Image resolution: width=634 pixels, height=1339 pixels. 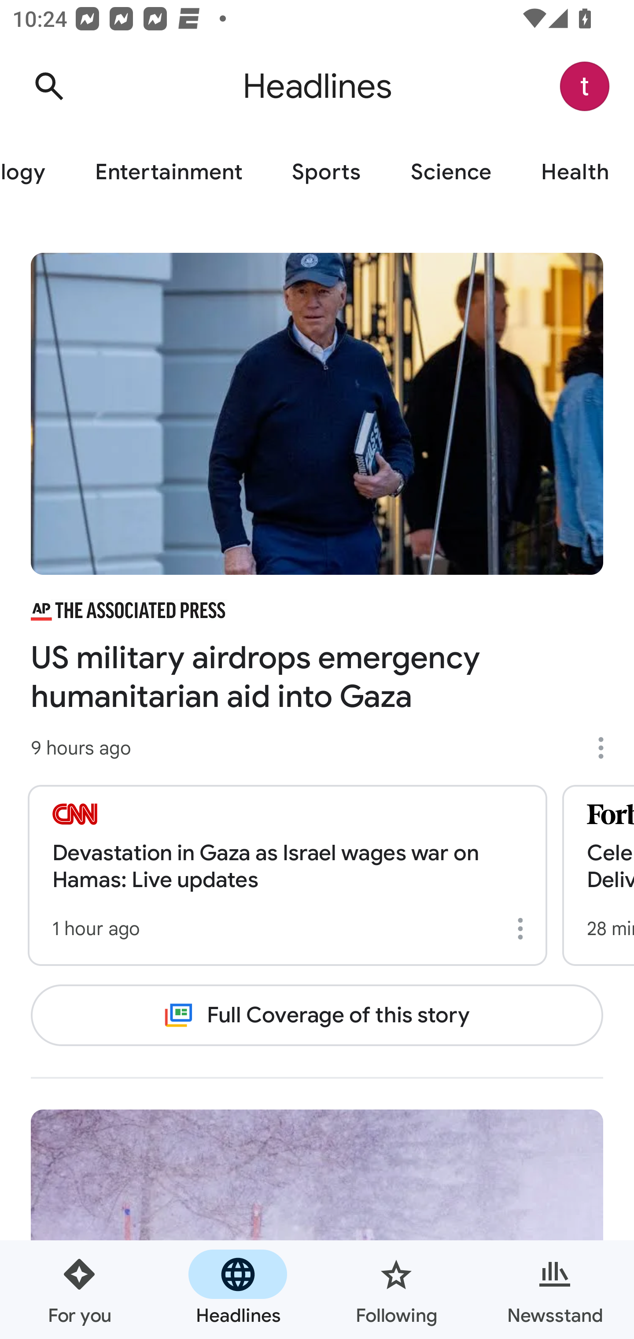 I want to click on More options, so click(x=523, y=928).